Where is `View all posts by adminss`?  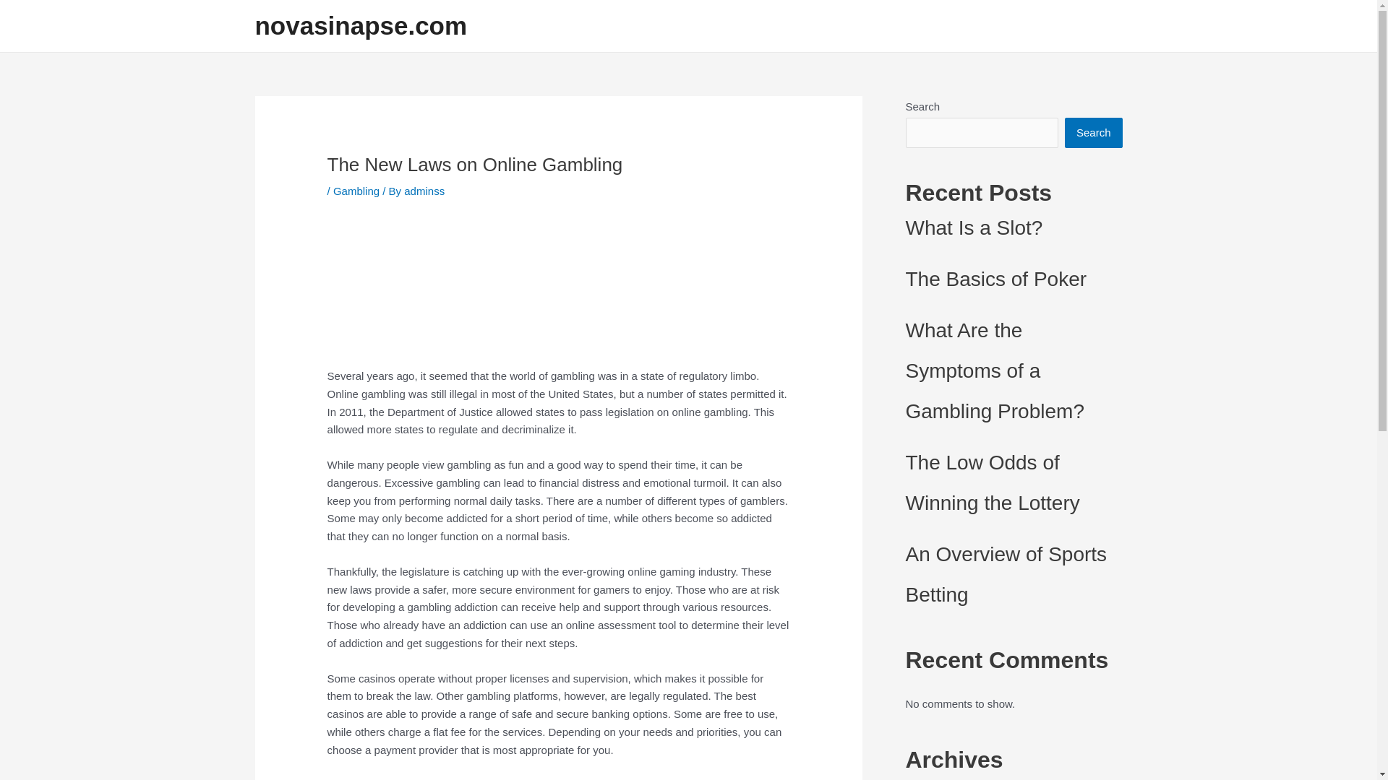
View all posts by adminss is located at coordinates (424, 191).